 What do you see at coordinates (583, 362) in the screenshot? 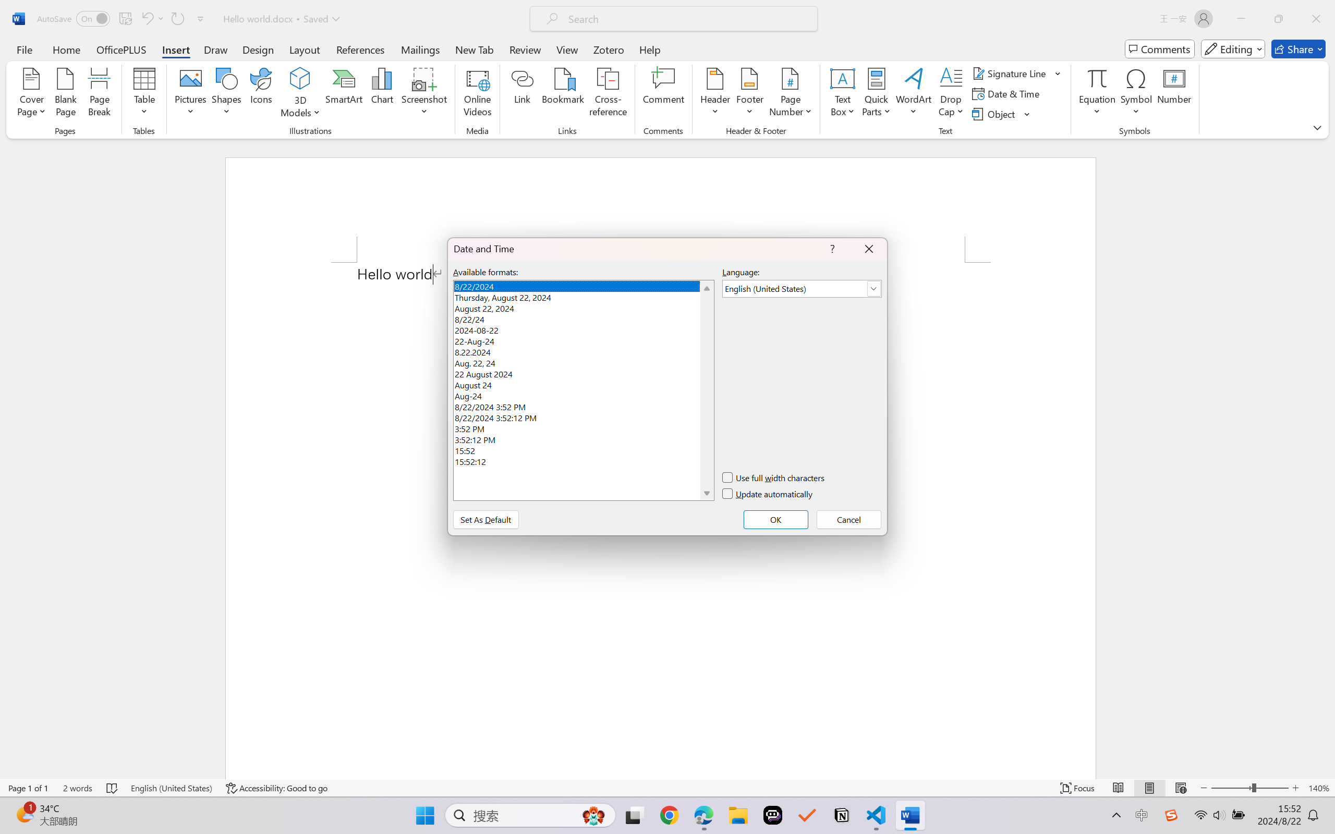
I see `Aug. 22, 24` at bounding box center [583, 362].